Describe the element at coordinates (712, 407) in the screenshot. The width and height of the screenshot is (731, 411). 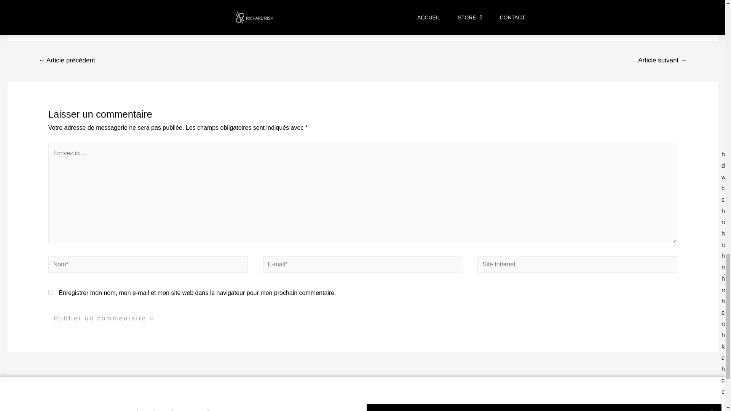
I see `Rechercher ` at that location.